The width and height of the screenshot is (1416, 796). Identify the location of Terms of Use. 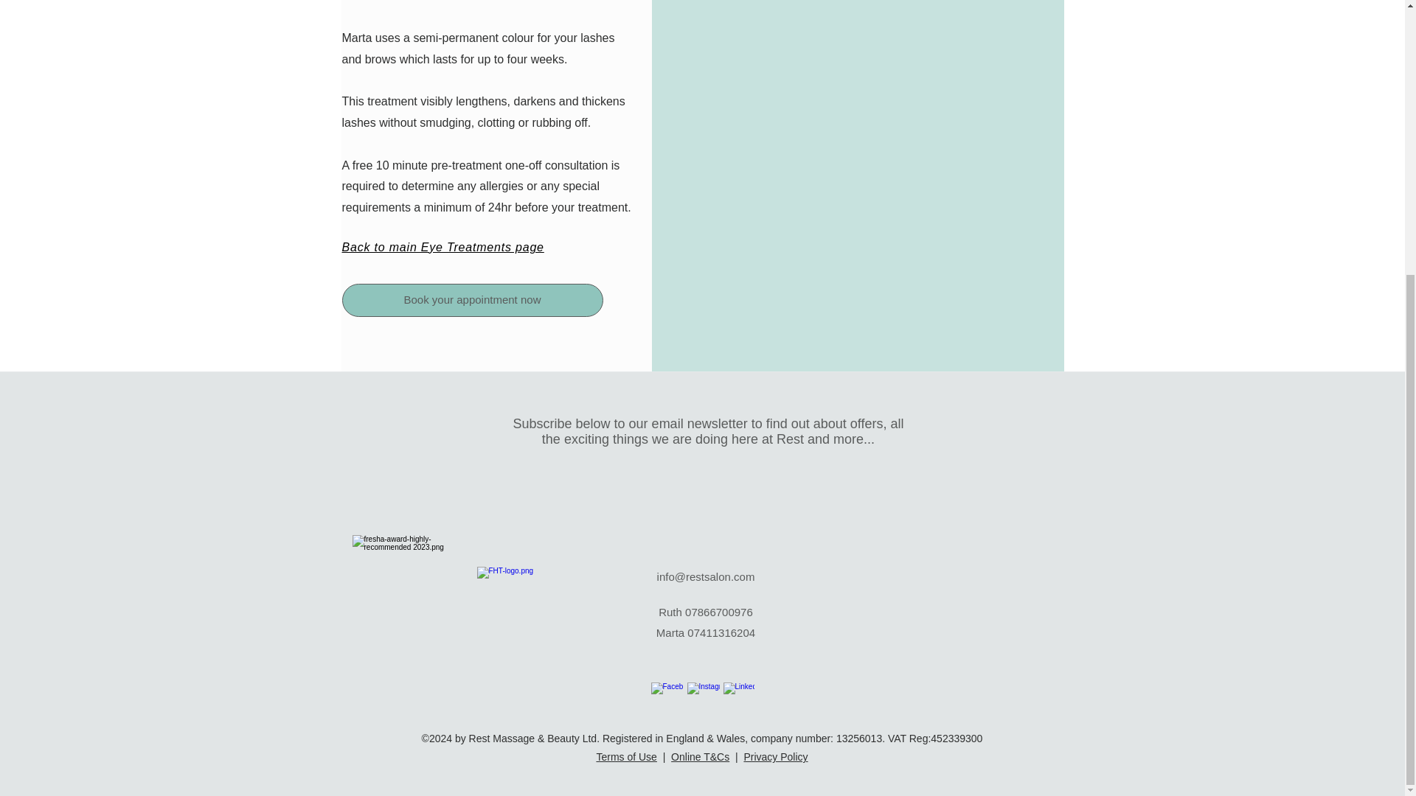
(626, 756).